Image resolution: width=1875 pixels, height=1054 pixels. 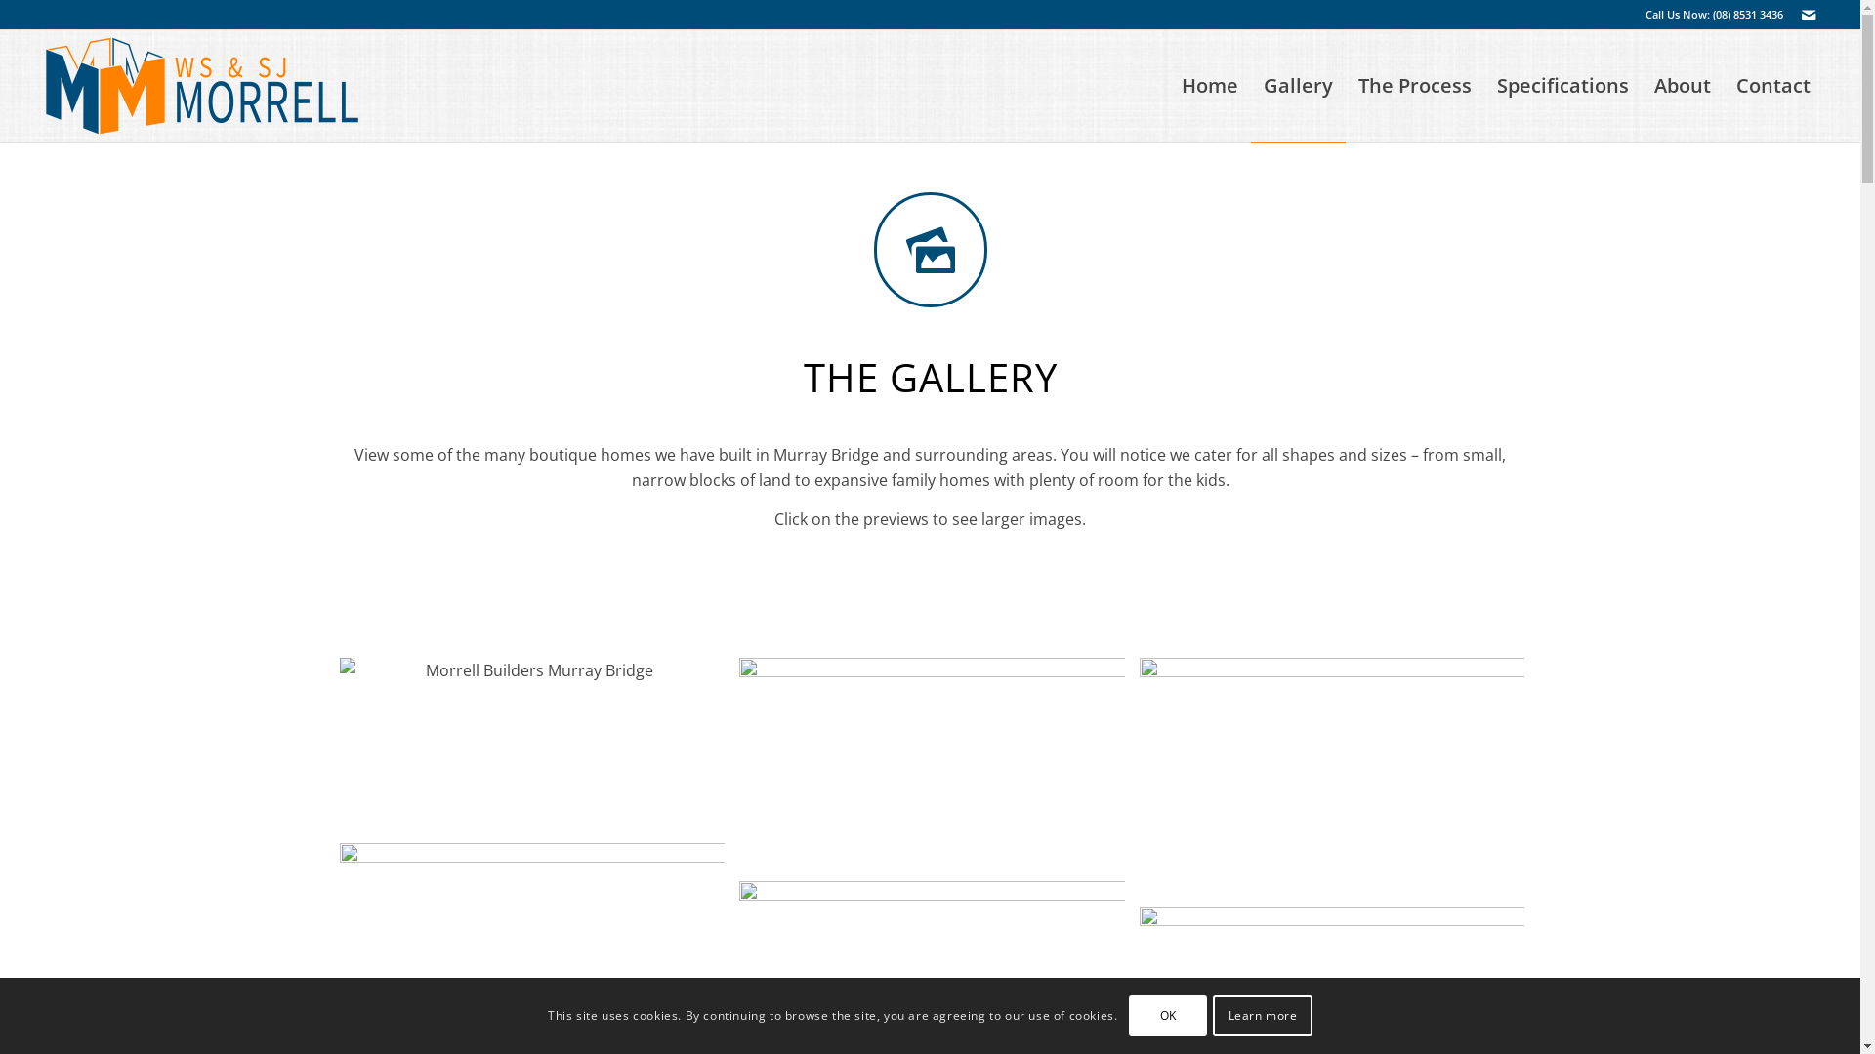 What do you see at coordinates (939, 769) in the screenshot?
I see `Murray Bridge` at bounding box center [939, 769].